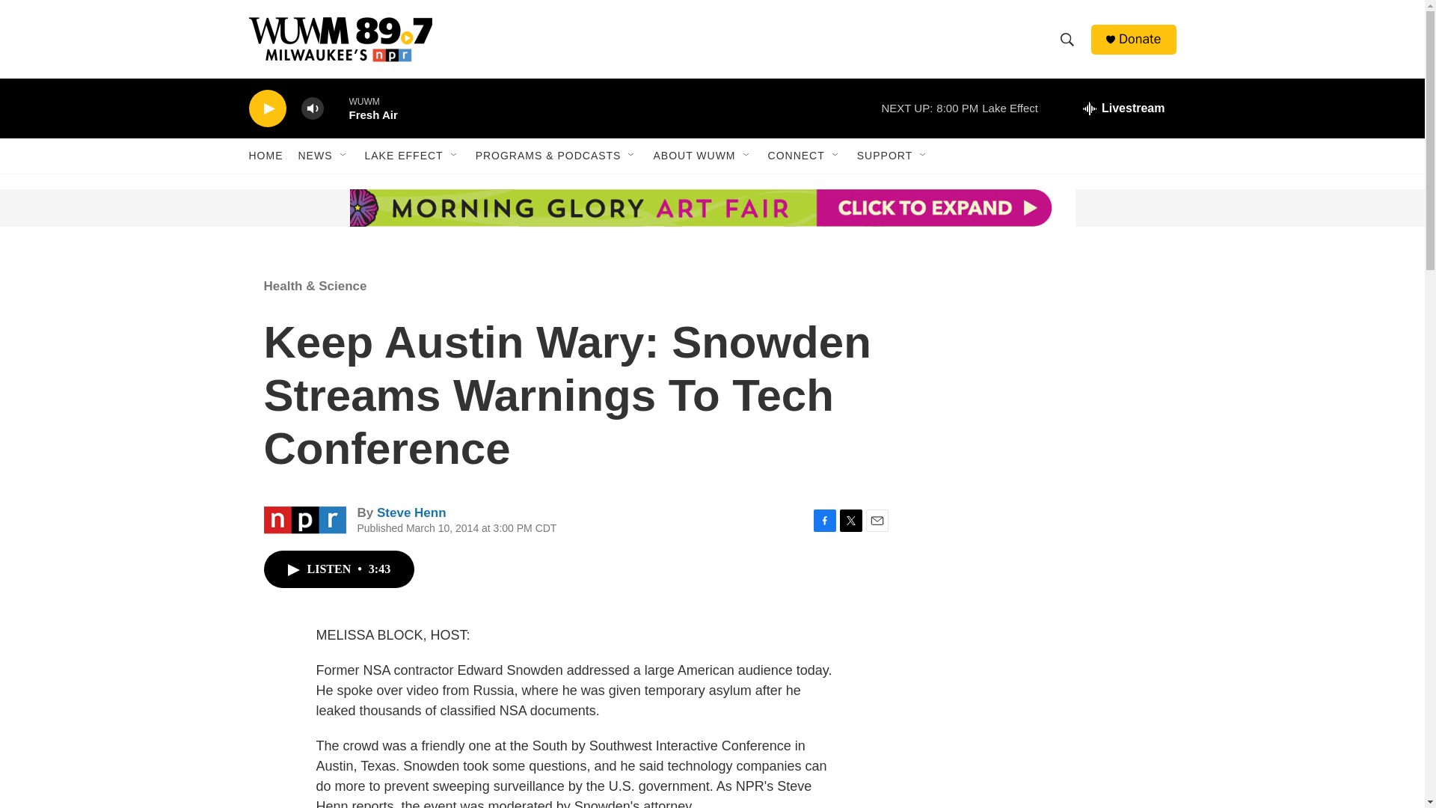 The image size is (1436, 808). What do you see at coordinates (1048, 600) in the screenshot?
I see `3rd party ad content` at bounding box center [1048, 600].